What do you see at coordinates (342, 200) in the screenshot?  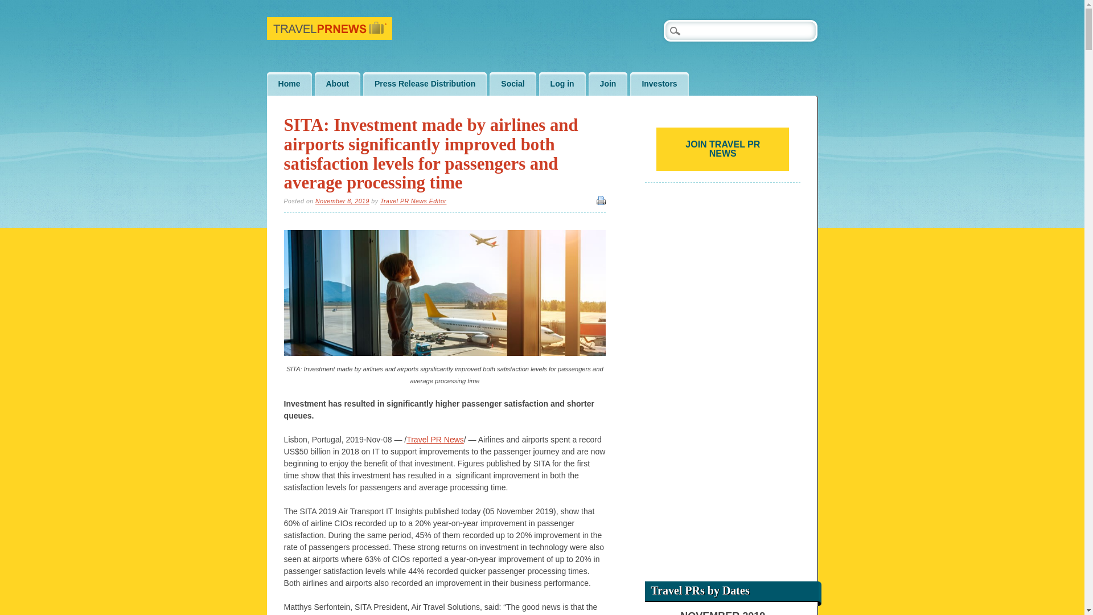 I see `November 8, 2019` at bounding box center [342, 200].